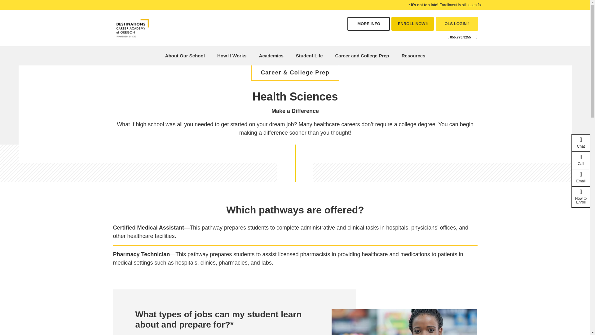 The height and width of the screenshot is (335, 595). I want to click on Career and College Prep, so click(362, 56).